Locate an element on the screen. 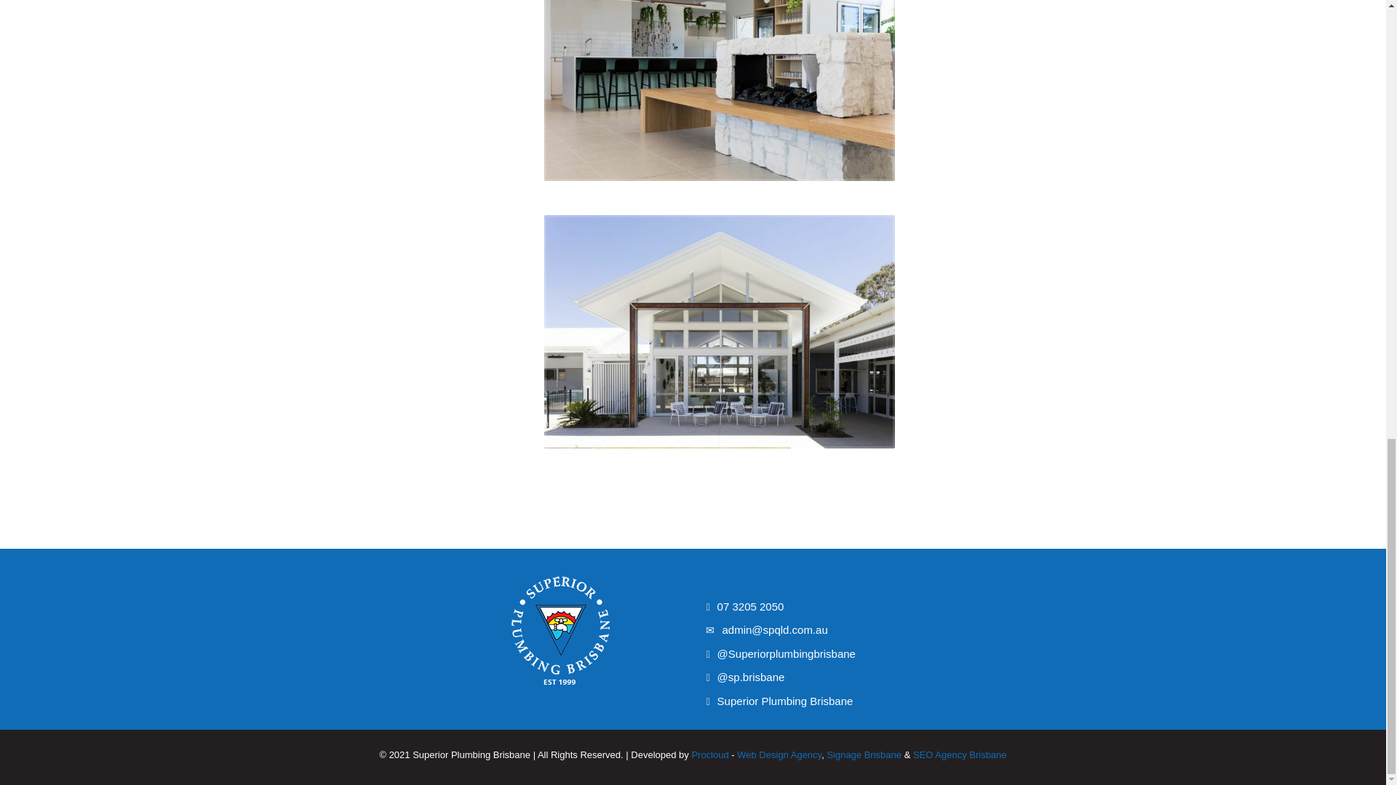 Image resolution: width=1397 pixels, height=785 pixels. Web Design Agency is located at coordinates (779, 754).